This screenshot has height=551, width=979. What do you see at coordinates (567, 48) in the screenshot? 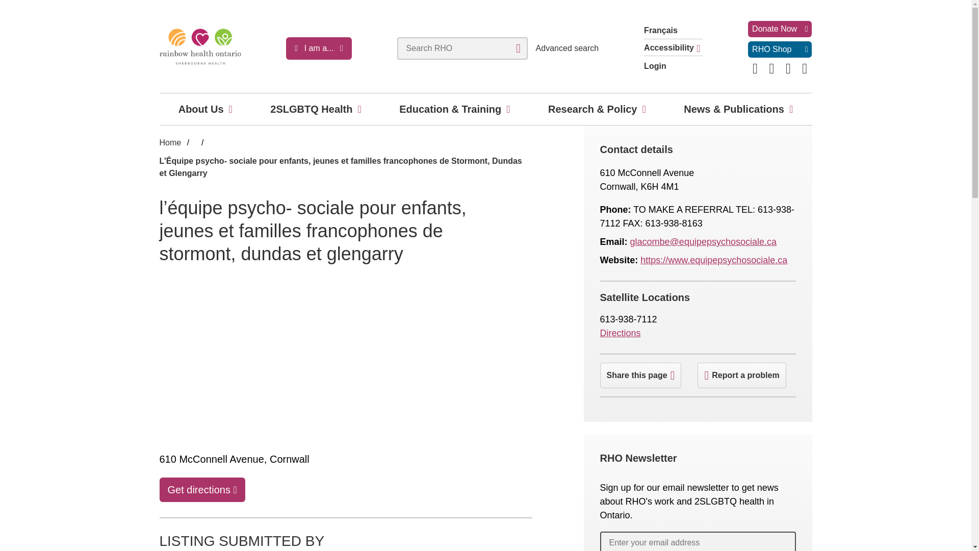
I see `Advanced search` at bounding box center [567, 48].